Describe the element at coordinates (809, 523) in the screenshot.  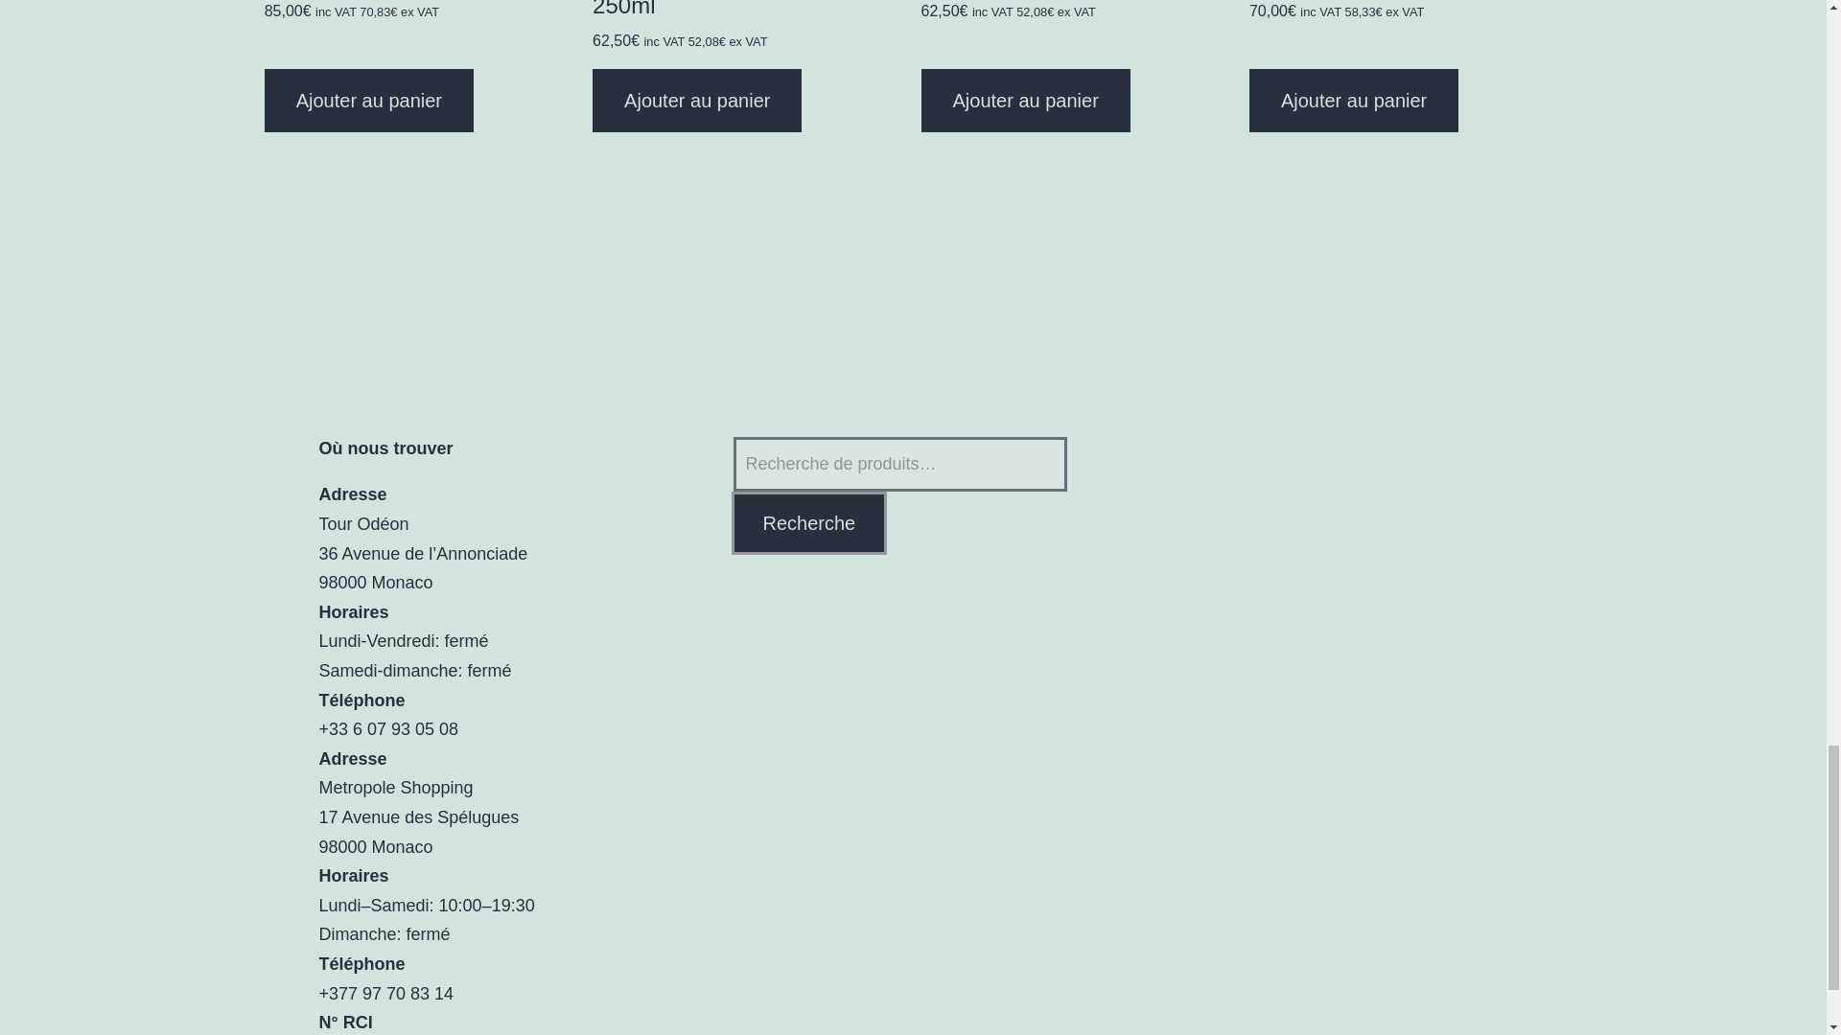
I see `Recherche` at that location.